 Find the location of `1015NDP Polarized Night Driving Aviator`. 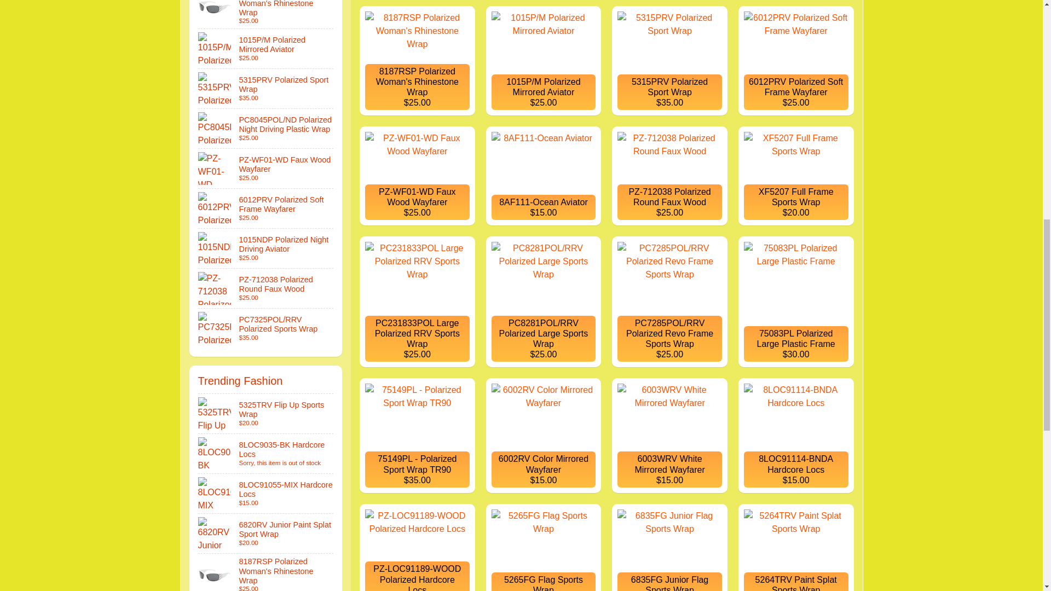

1015NDP Polarized Night Driving Aviator is located at coordinates (266, 248).